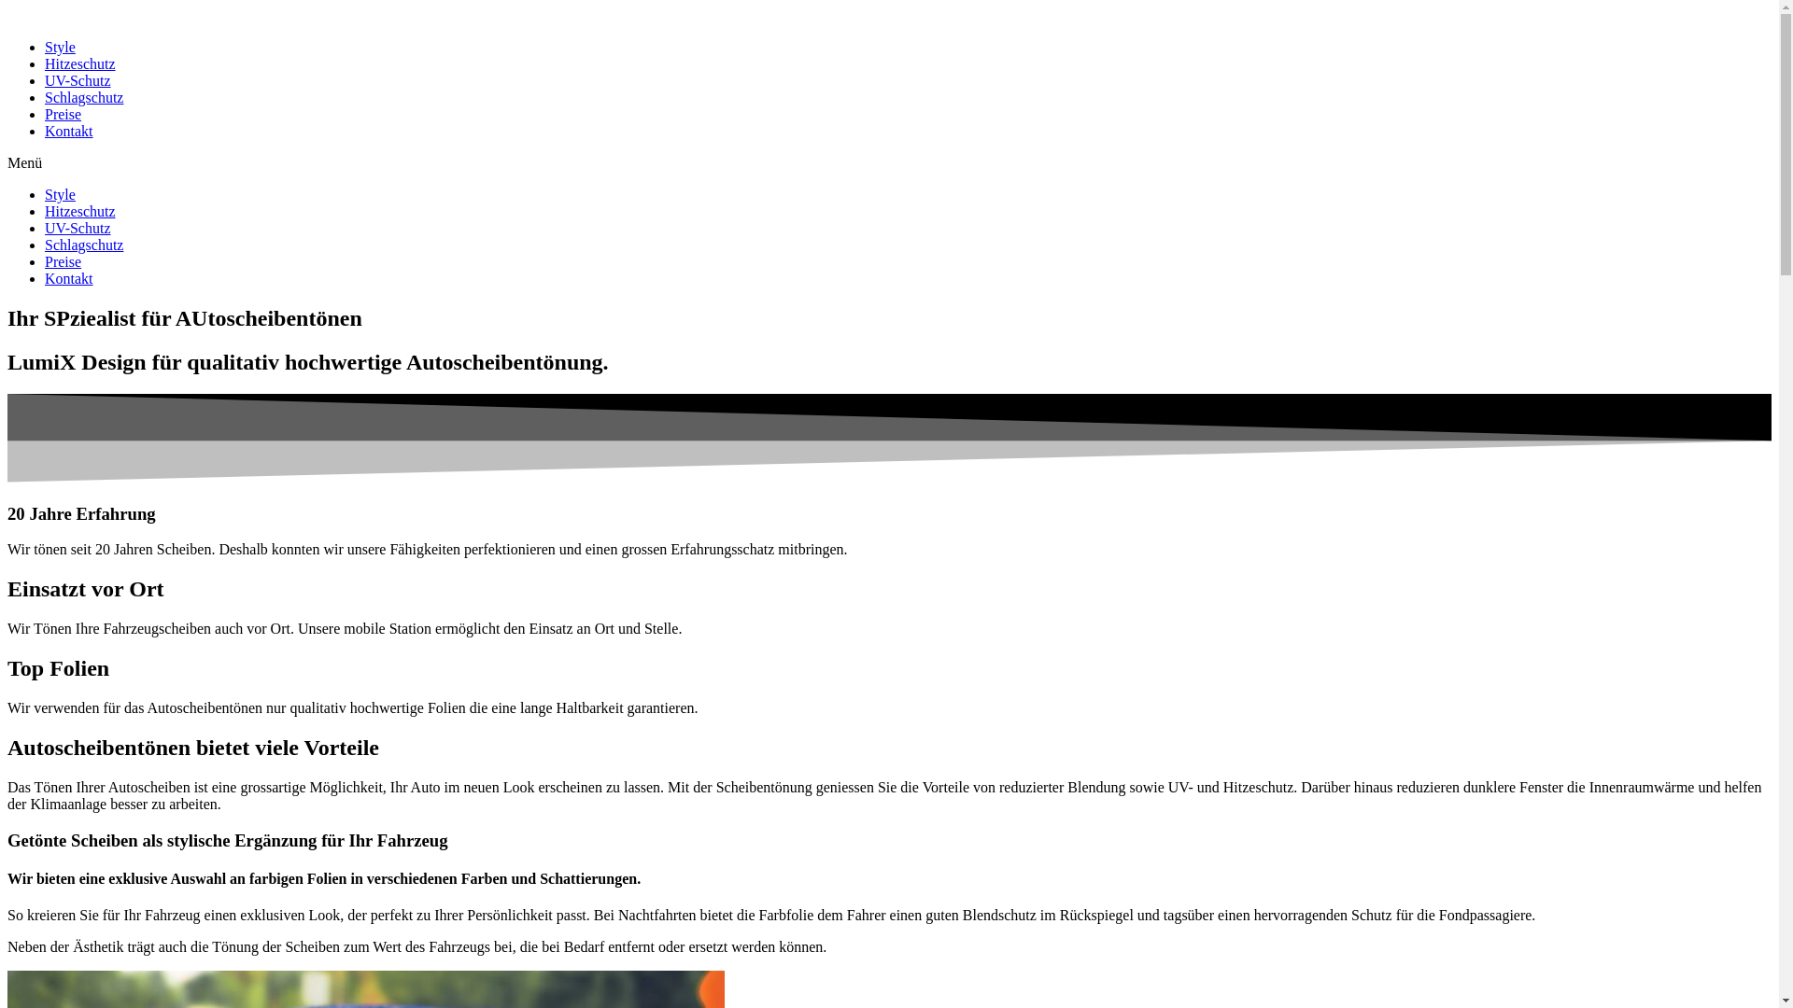 The image size is (1793, 1008). Describe the element at coordinates (60, 194) in the screenshot. I see `Style` at that location.